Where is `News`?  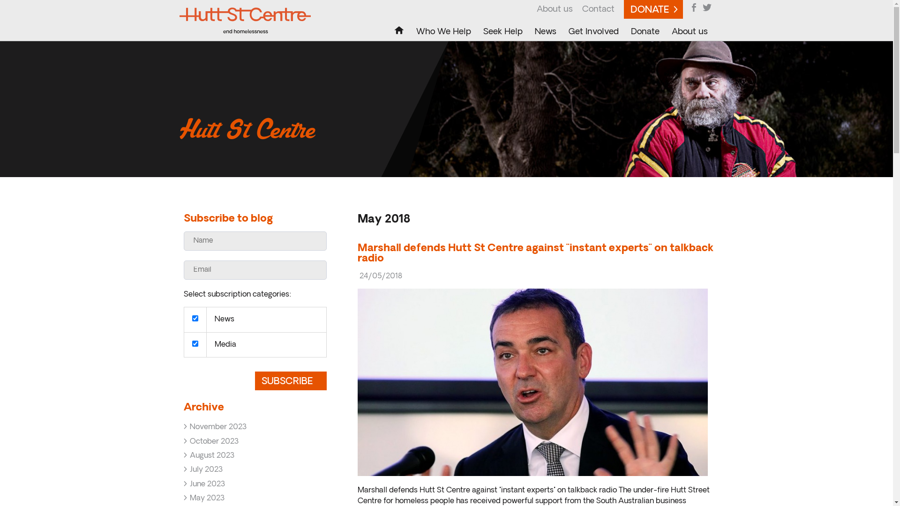
News is located at coordinates (546, 31).